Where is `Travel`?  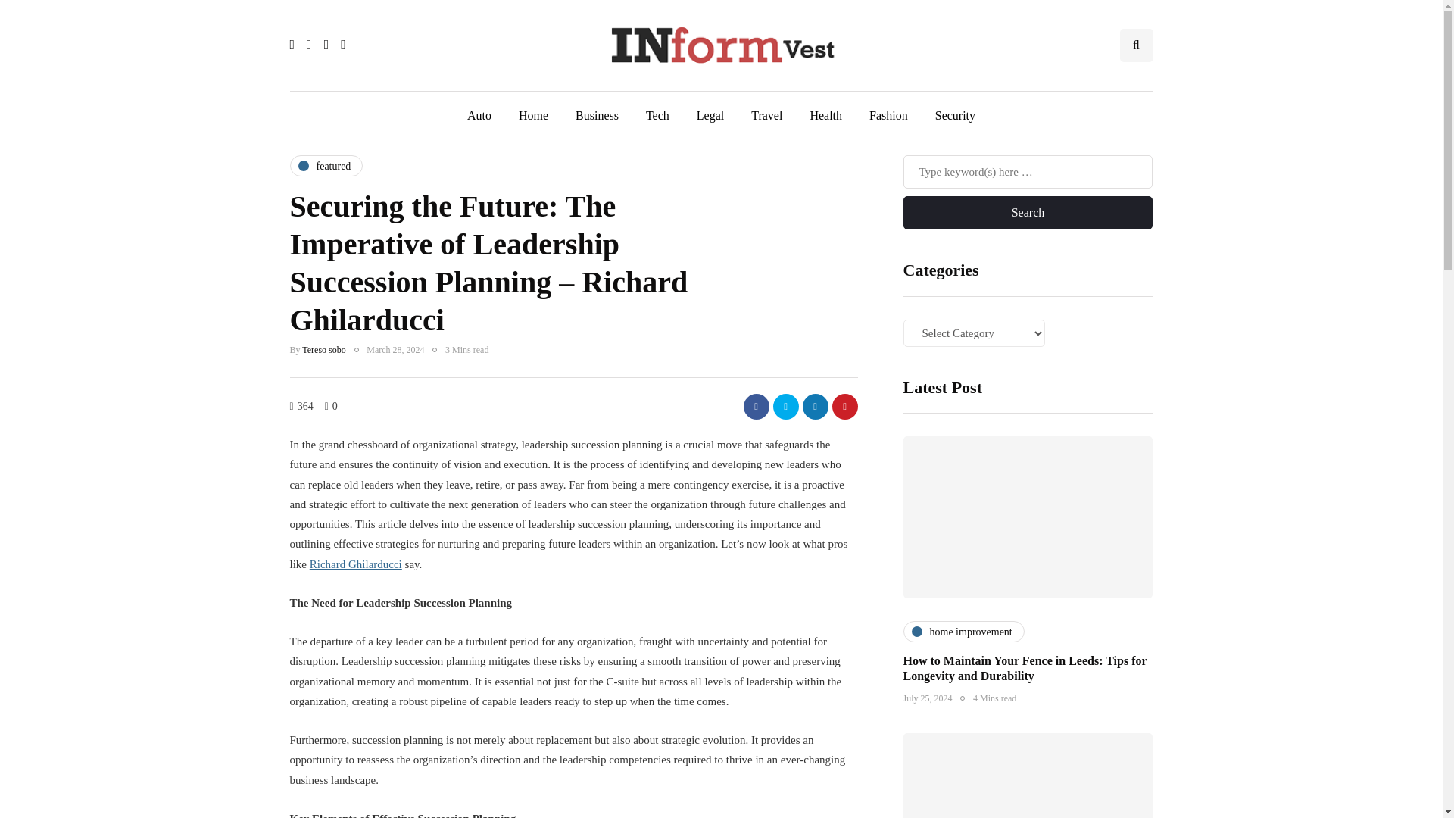 Travel is located at coordinates (766, 115).